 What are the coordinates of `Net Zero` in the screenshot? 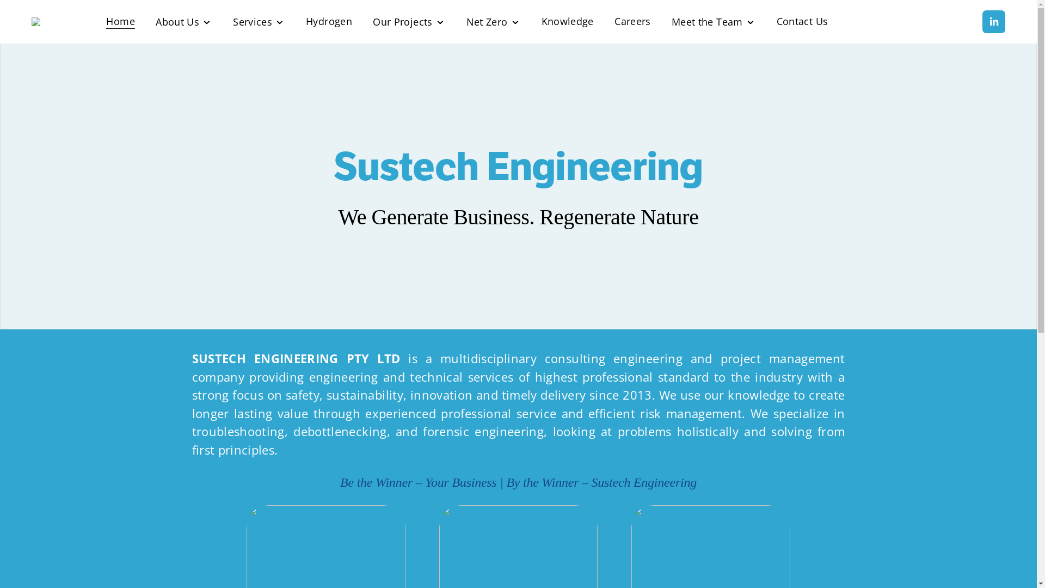 It's located at (494, 22).